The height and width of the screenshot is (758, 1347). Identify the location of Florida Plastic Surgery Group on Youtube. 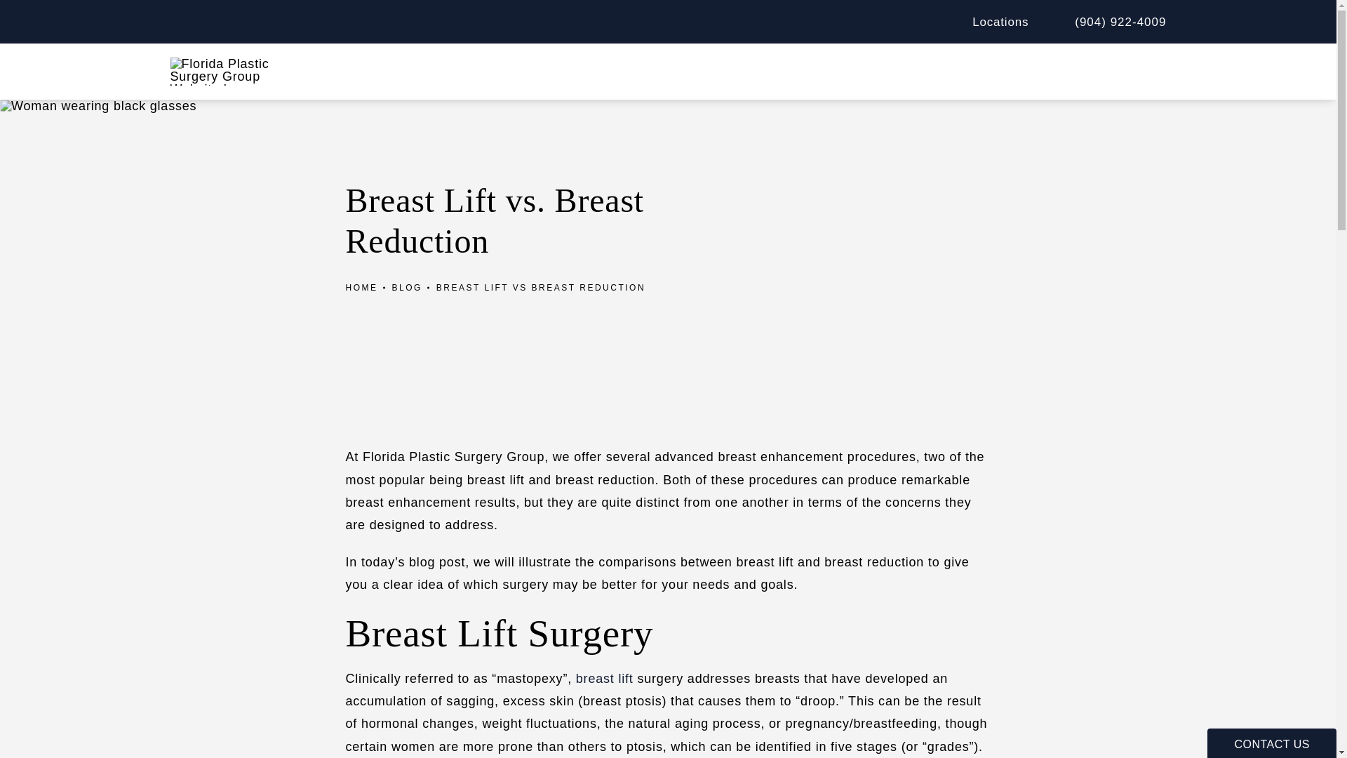
(913, 24).